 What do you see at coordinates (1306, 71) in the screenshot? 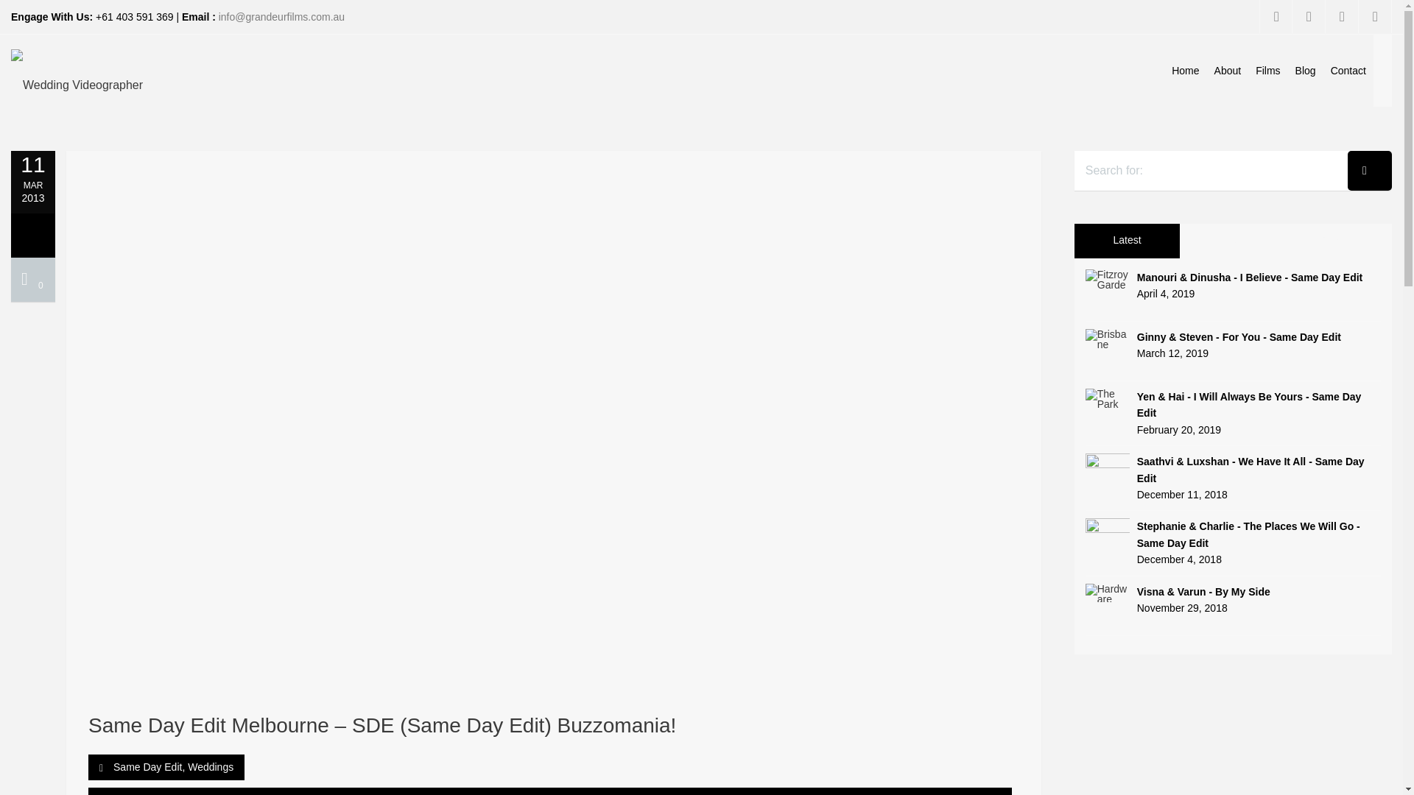
I see `Blog` at bounding box center [1306, 71].